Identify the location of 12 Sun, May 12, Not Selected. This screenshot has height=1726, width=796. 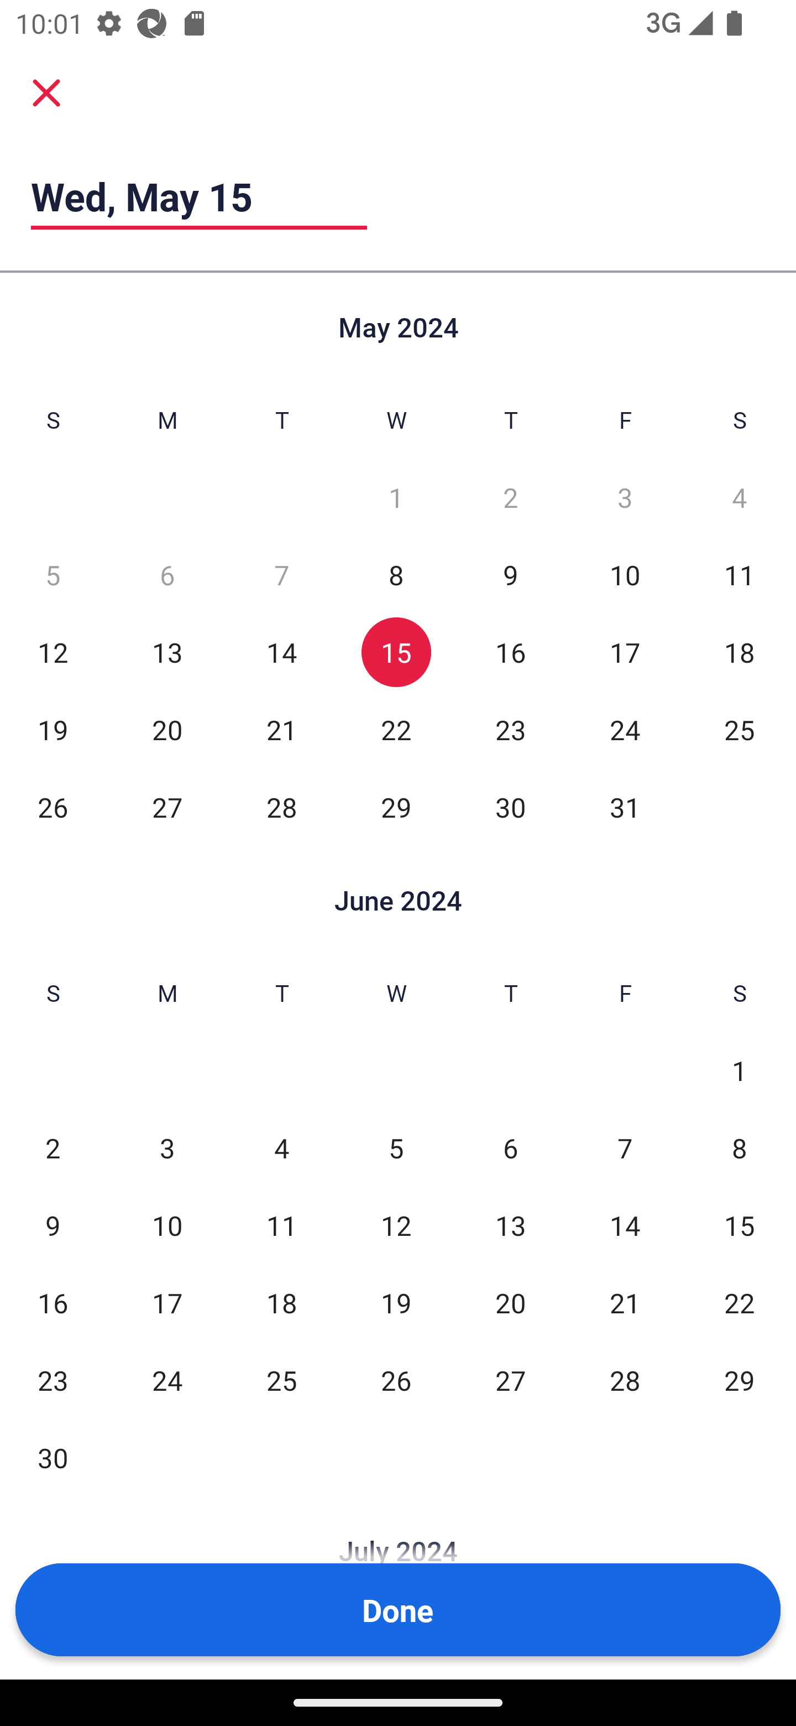
(53, 652).